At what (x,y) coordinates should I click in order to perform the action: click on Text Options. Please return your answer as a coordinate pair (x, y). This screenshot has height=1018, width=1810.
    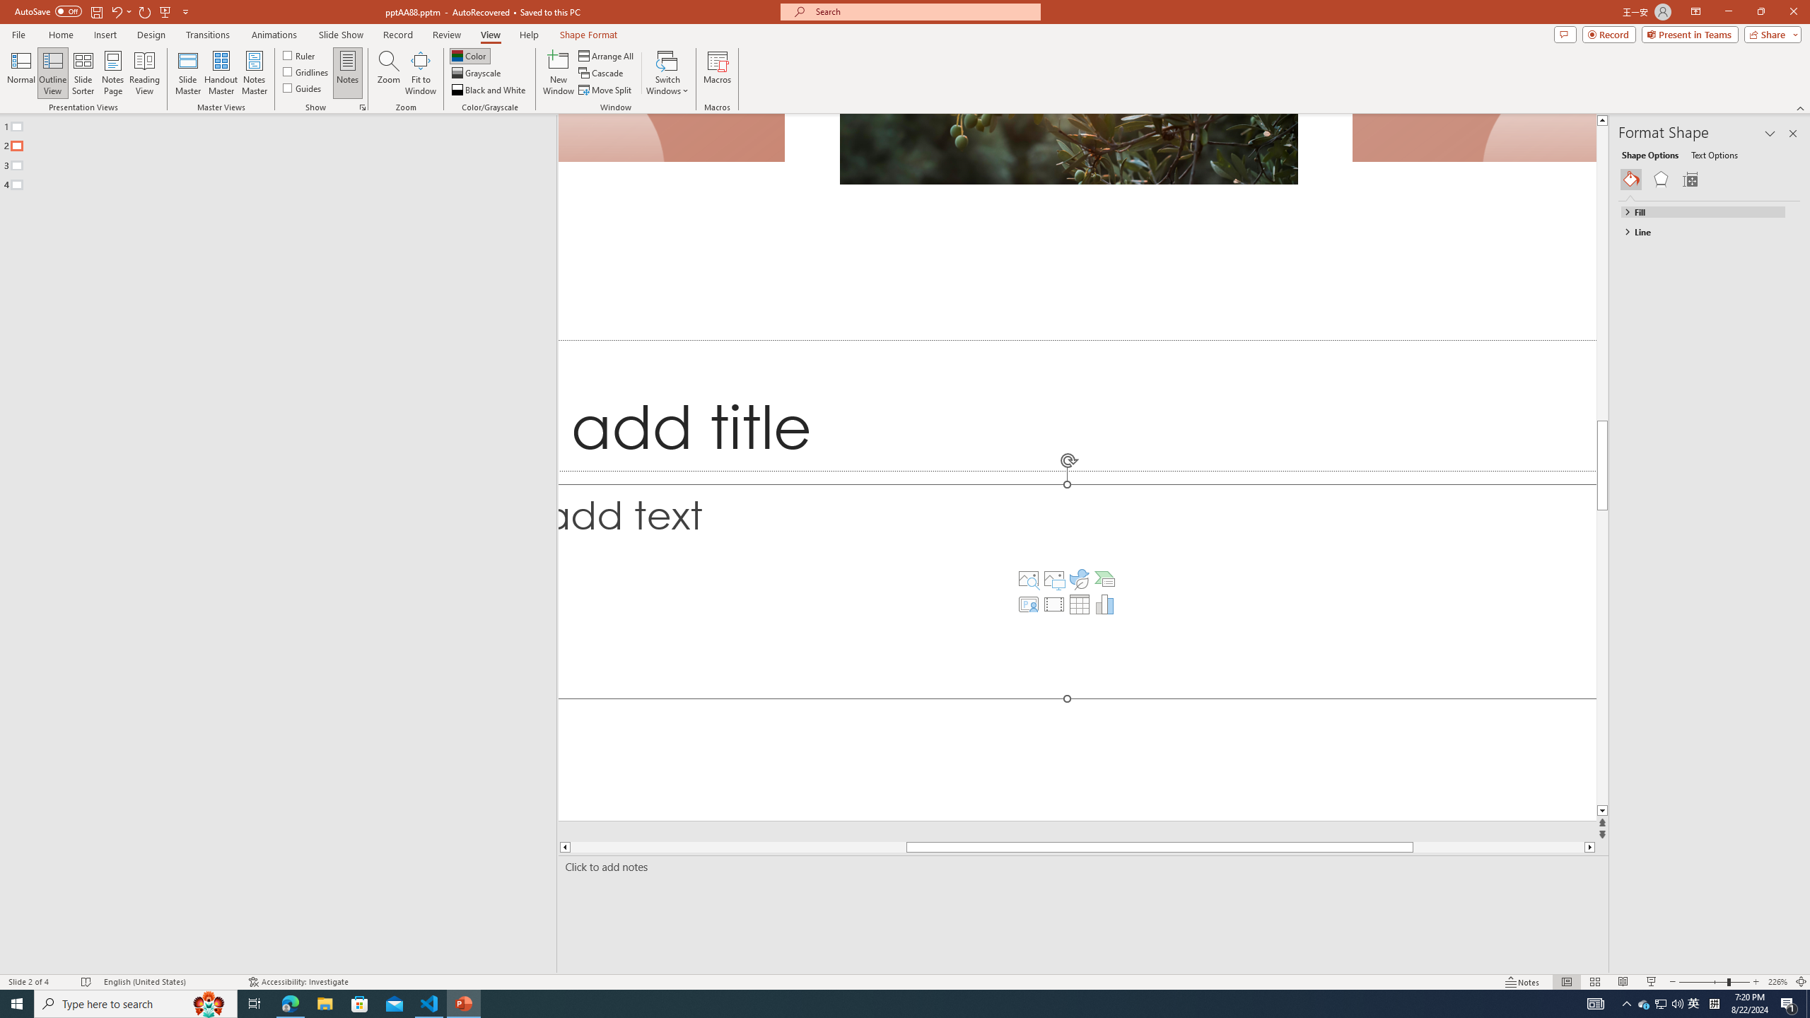
    Looking at the image, I should click on (1715, 154).